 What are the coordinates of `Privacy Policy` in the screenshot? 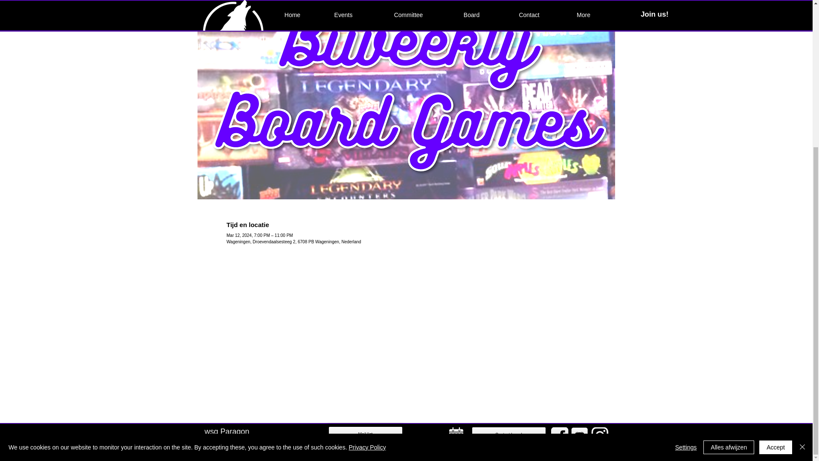 It's located at (367, 236).